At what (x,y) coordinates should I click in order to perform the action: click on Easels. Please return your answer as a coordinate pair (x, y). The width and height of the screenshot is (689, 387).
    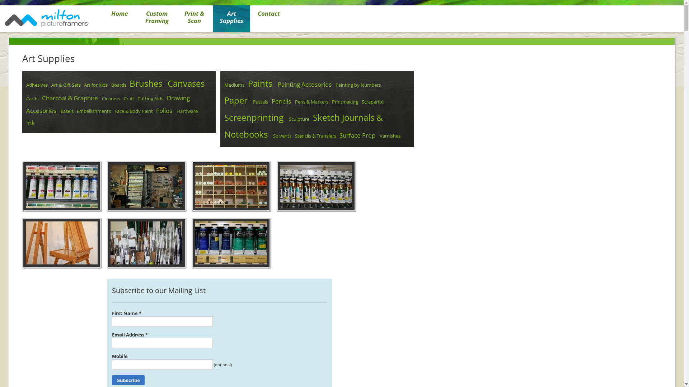
    Looking at the image, I should click on (67, 111).